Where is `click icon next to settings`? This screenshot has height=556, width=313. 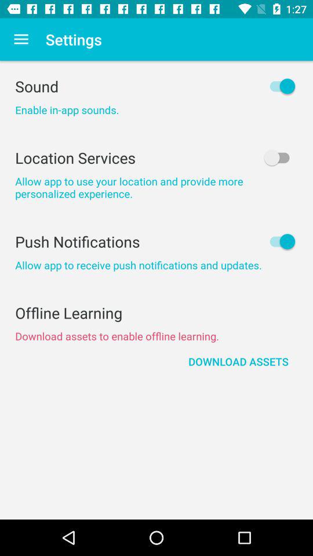 click icon next to settings is located at coordinates (21, 39).